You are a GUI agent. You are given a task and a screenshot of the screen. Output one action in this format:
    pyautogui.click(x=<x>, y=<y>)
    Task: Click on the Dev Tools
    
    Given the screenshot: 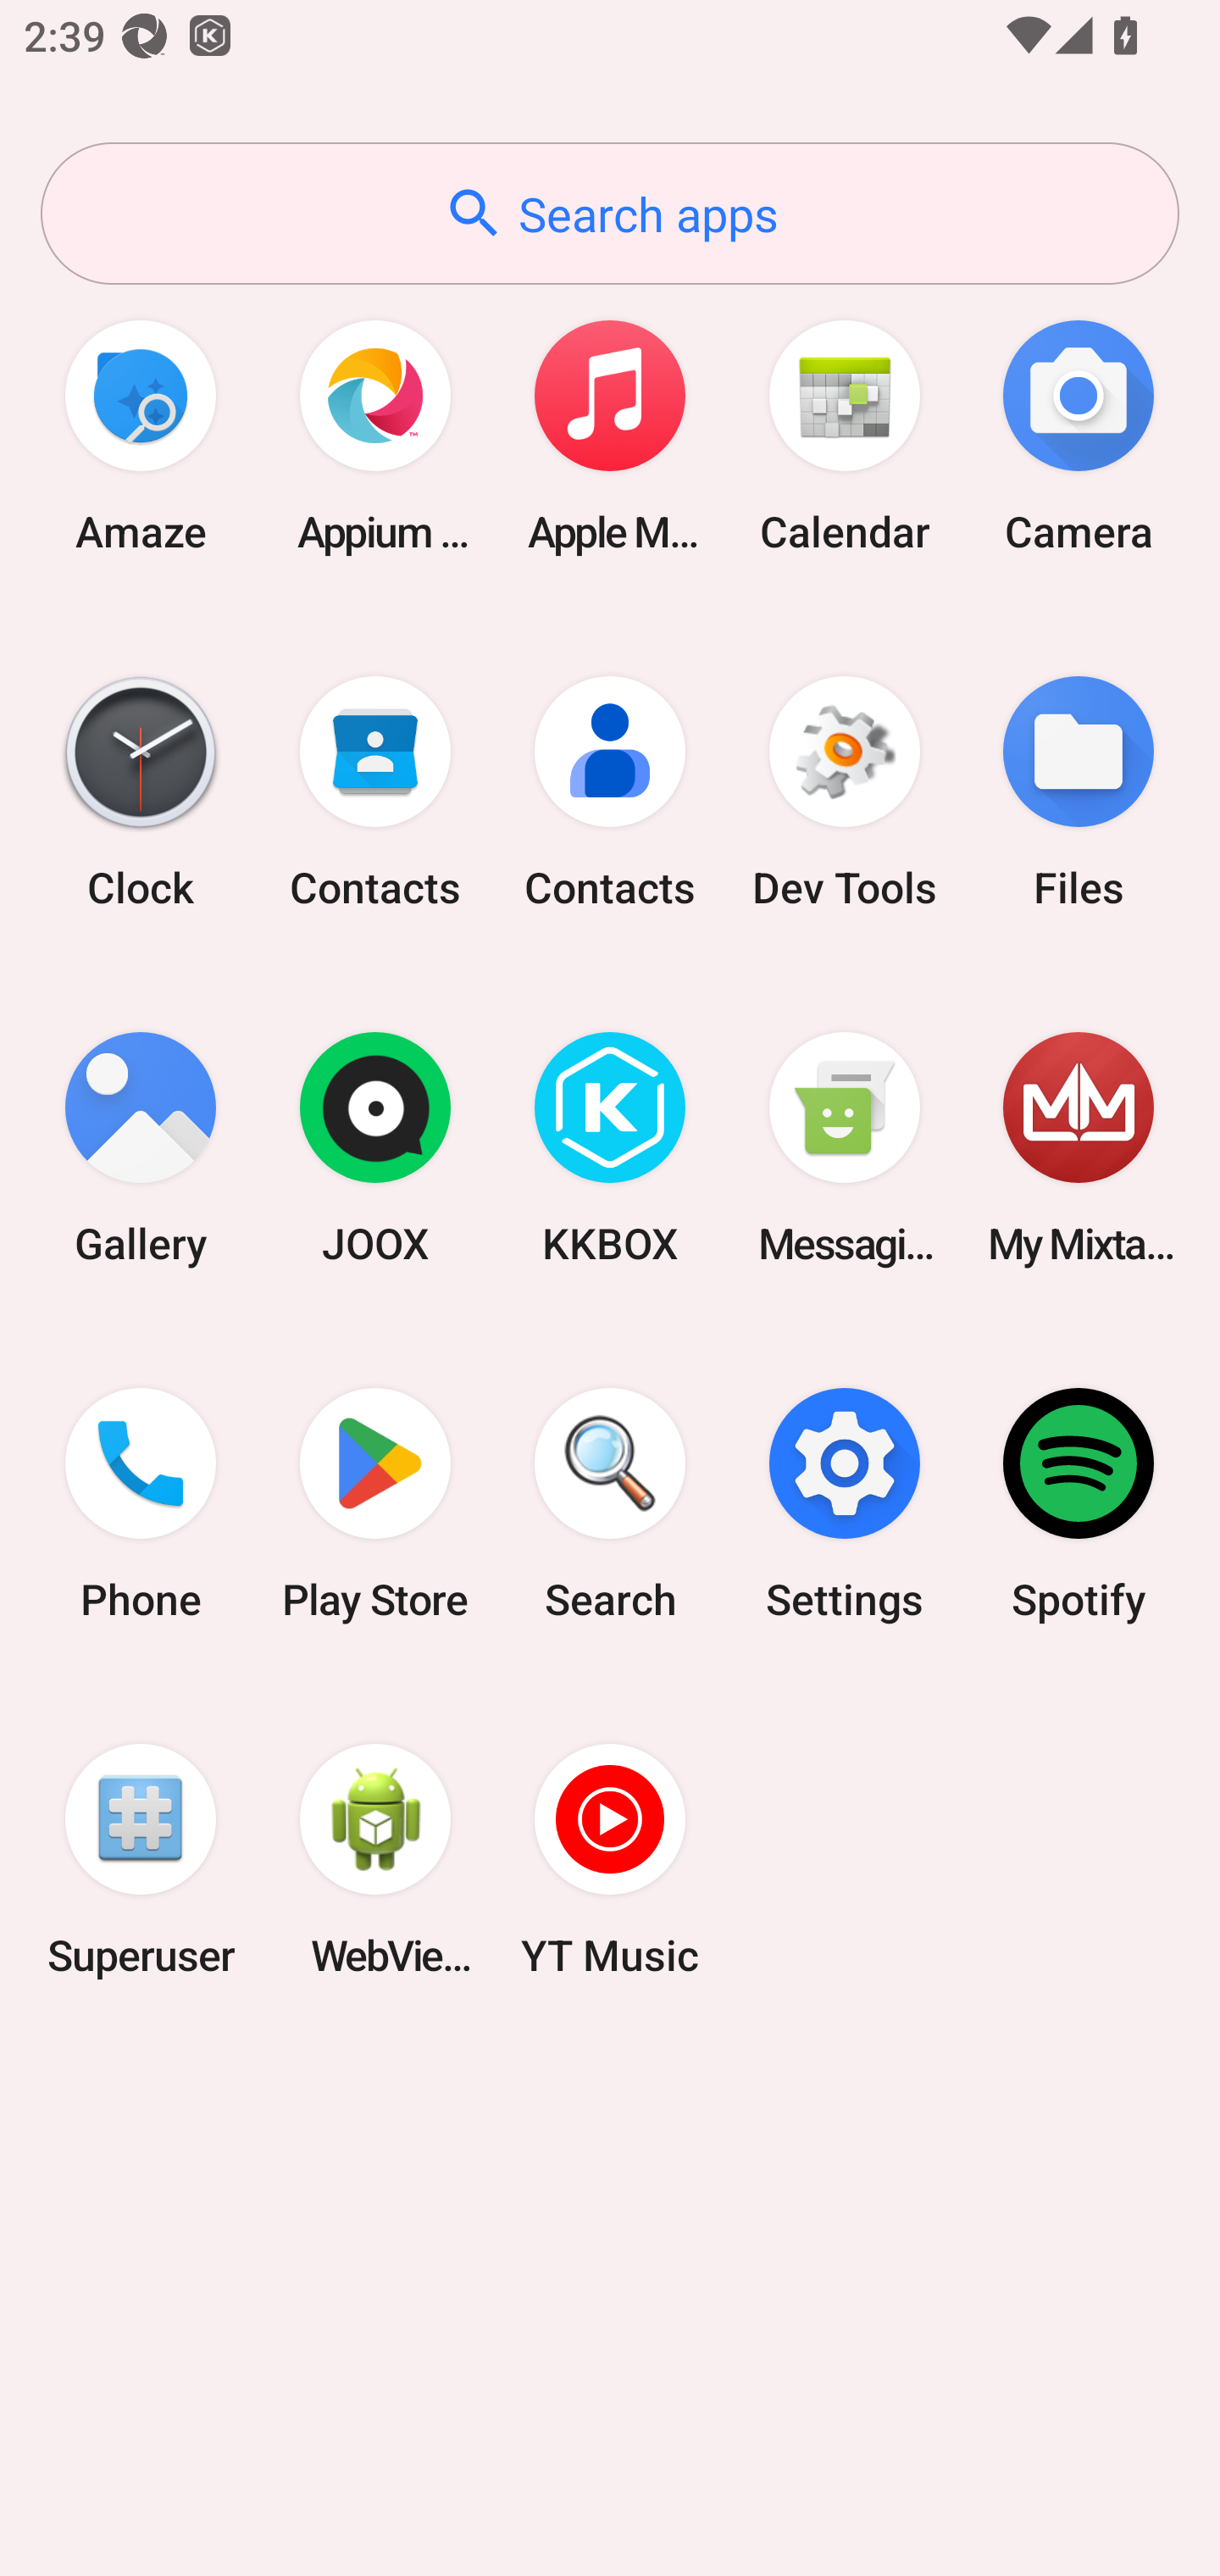 What is the action you would take?
    pyautogui.click(x=844, y=791)
    